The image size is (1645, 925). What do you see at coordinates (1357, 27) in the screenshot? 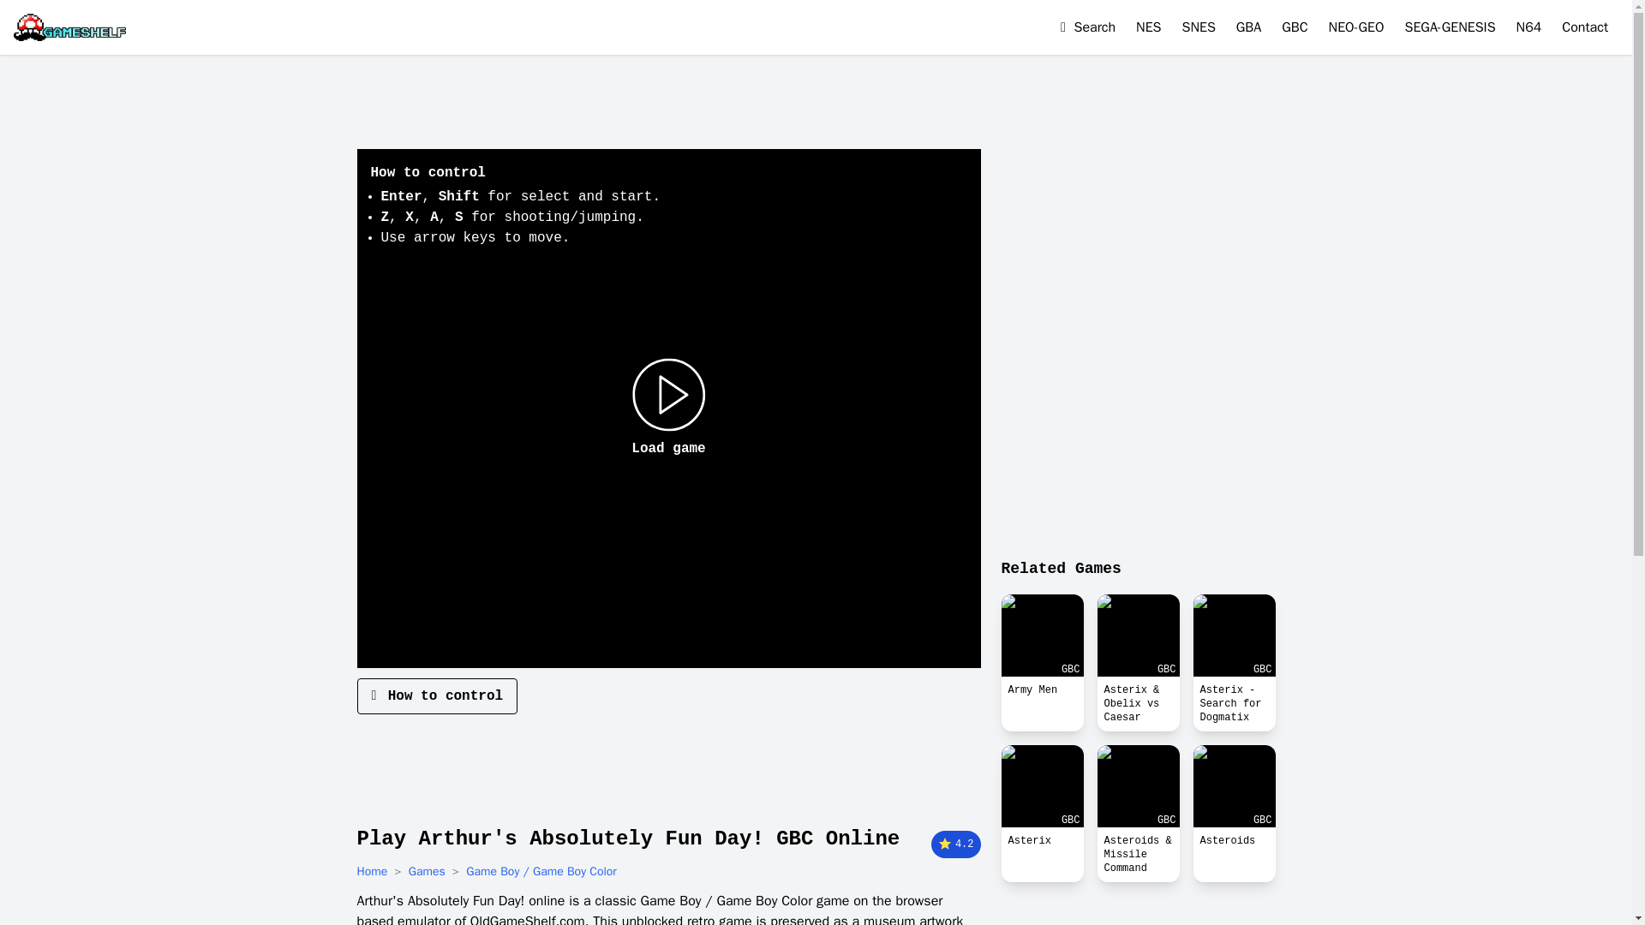
I see `NEO-GEO` at bounding box center [1357, 27].